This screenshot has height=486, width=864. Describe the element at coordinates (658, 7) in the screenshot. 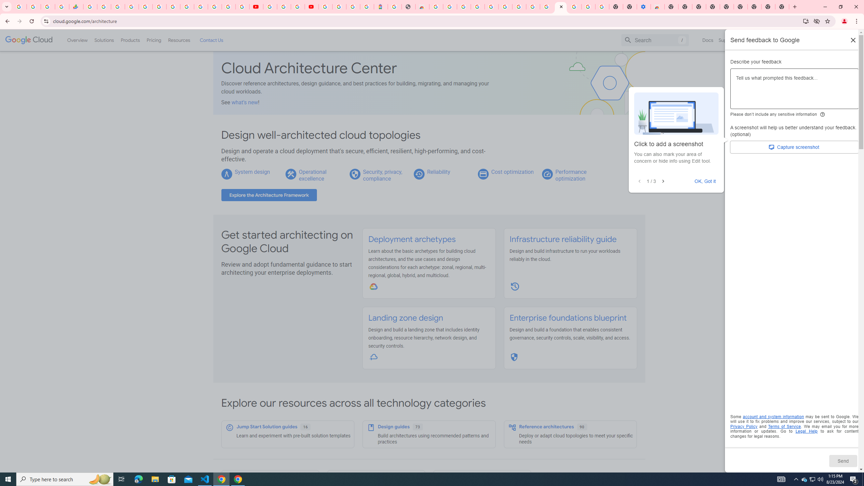

I see `Chrome Web Store - Accessibility extensions` at that location.